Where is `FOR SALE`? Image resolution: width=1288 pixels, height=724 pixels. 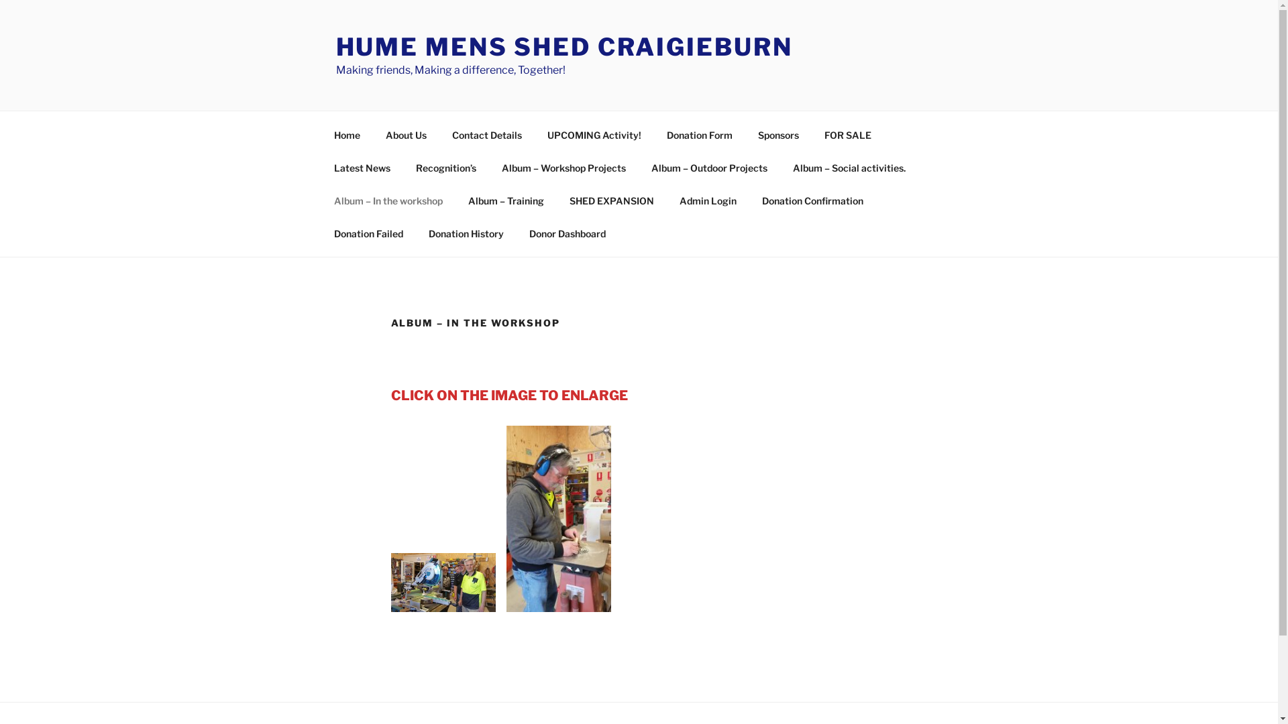
FOR SALE is located at coordinates (848, 134).